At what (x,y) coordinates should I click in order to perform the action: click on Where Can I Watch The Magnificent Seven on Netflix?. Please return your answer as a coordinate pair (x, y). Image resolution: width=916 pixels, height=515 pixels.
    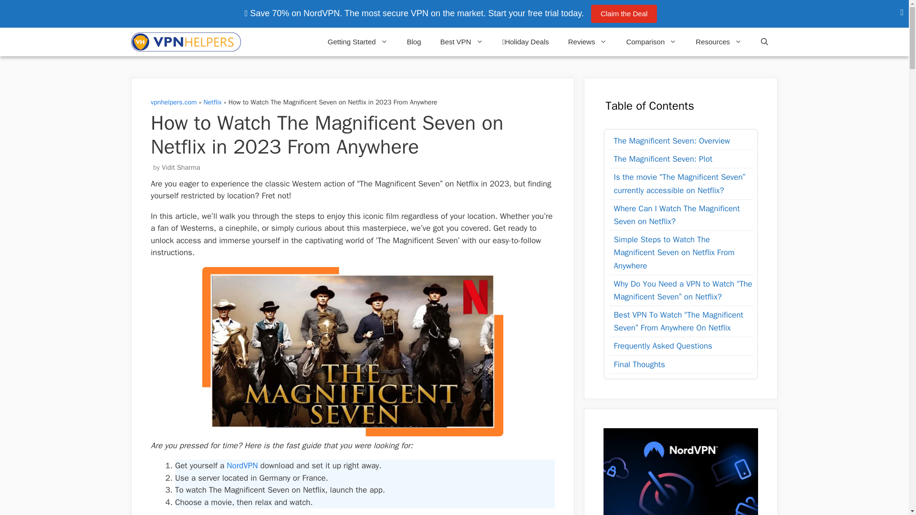
    Looking at the image, I should click on (680, 215).